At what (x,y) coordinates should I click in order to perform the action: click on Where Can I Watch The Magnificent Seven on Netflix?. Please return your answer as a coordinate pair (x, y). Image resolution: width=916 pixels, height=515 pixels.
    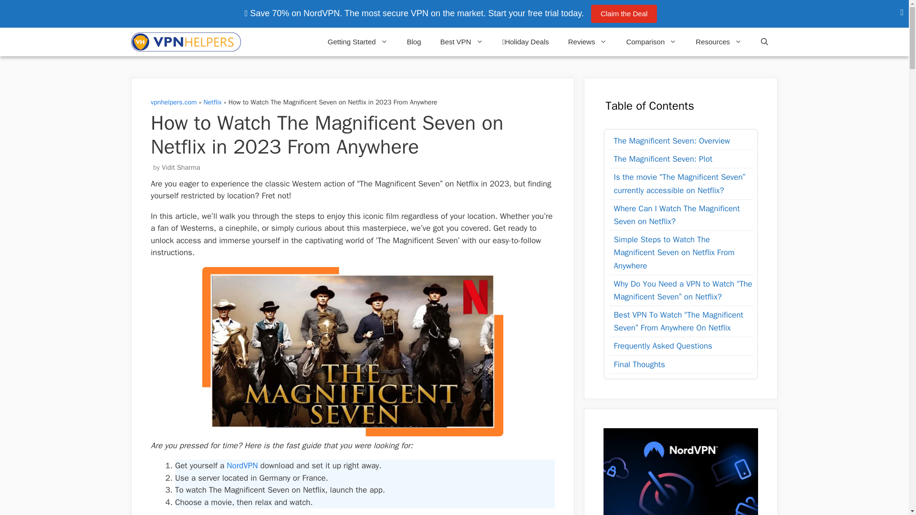
    Looking at the image, I should click on (680, 215).